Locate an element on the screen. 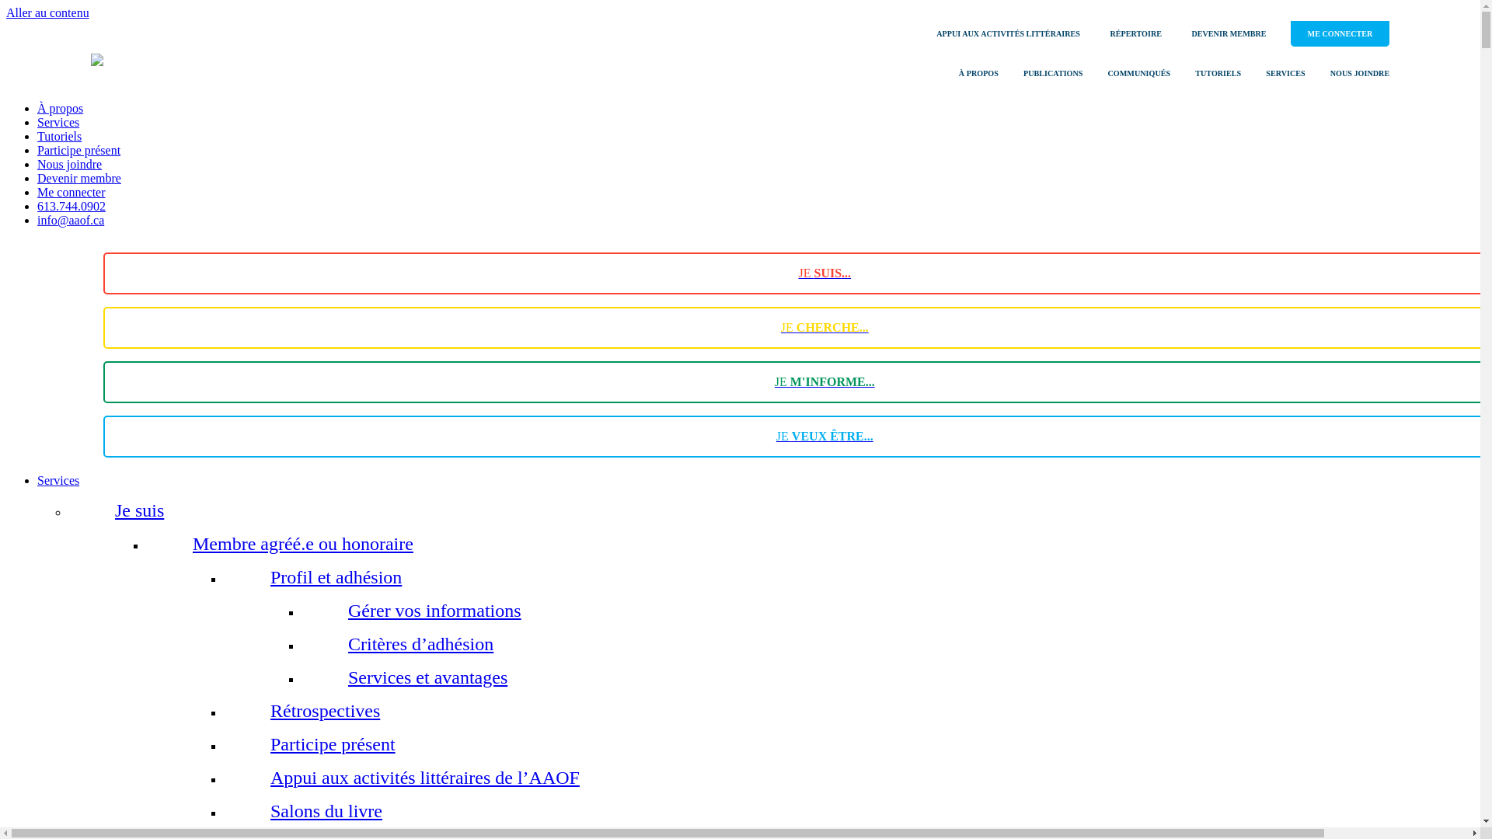 The image size is (1492, 839). Services et avantages is located at coordinates (427, 677).